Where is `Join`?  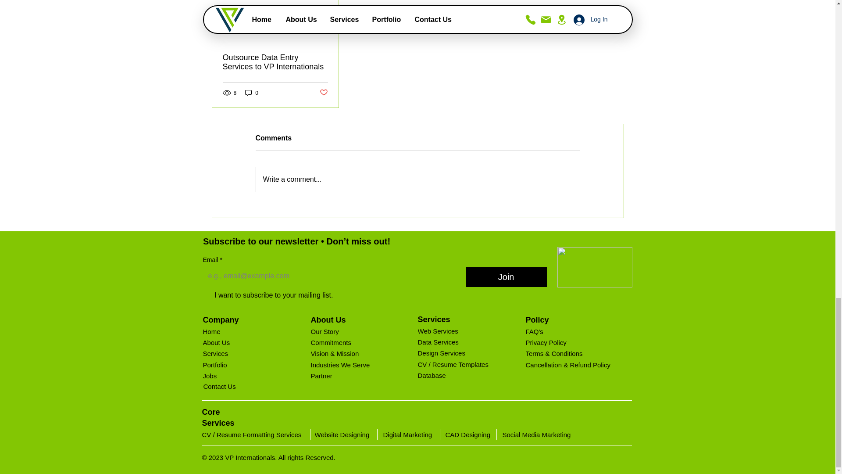
Join is located at coordinates (506, 277).